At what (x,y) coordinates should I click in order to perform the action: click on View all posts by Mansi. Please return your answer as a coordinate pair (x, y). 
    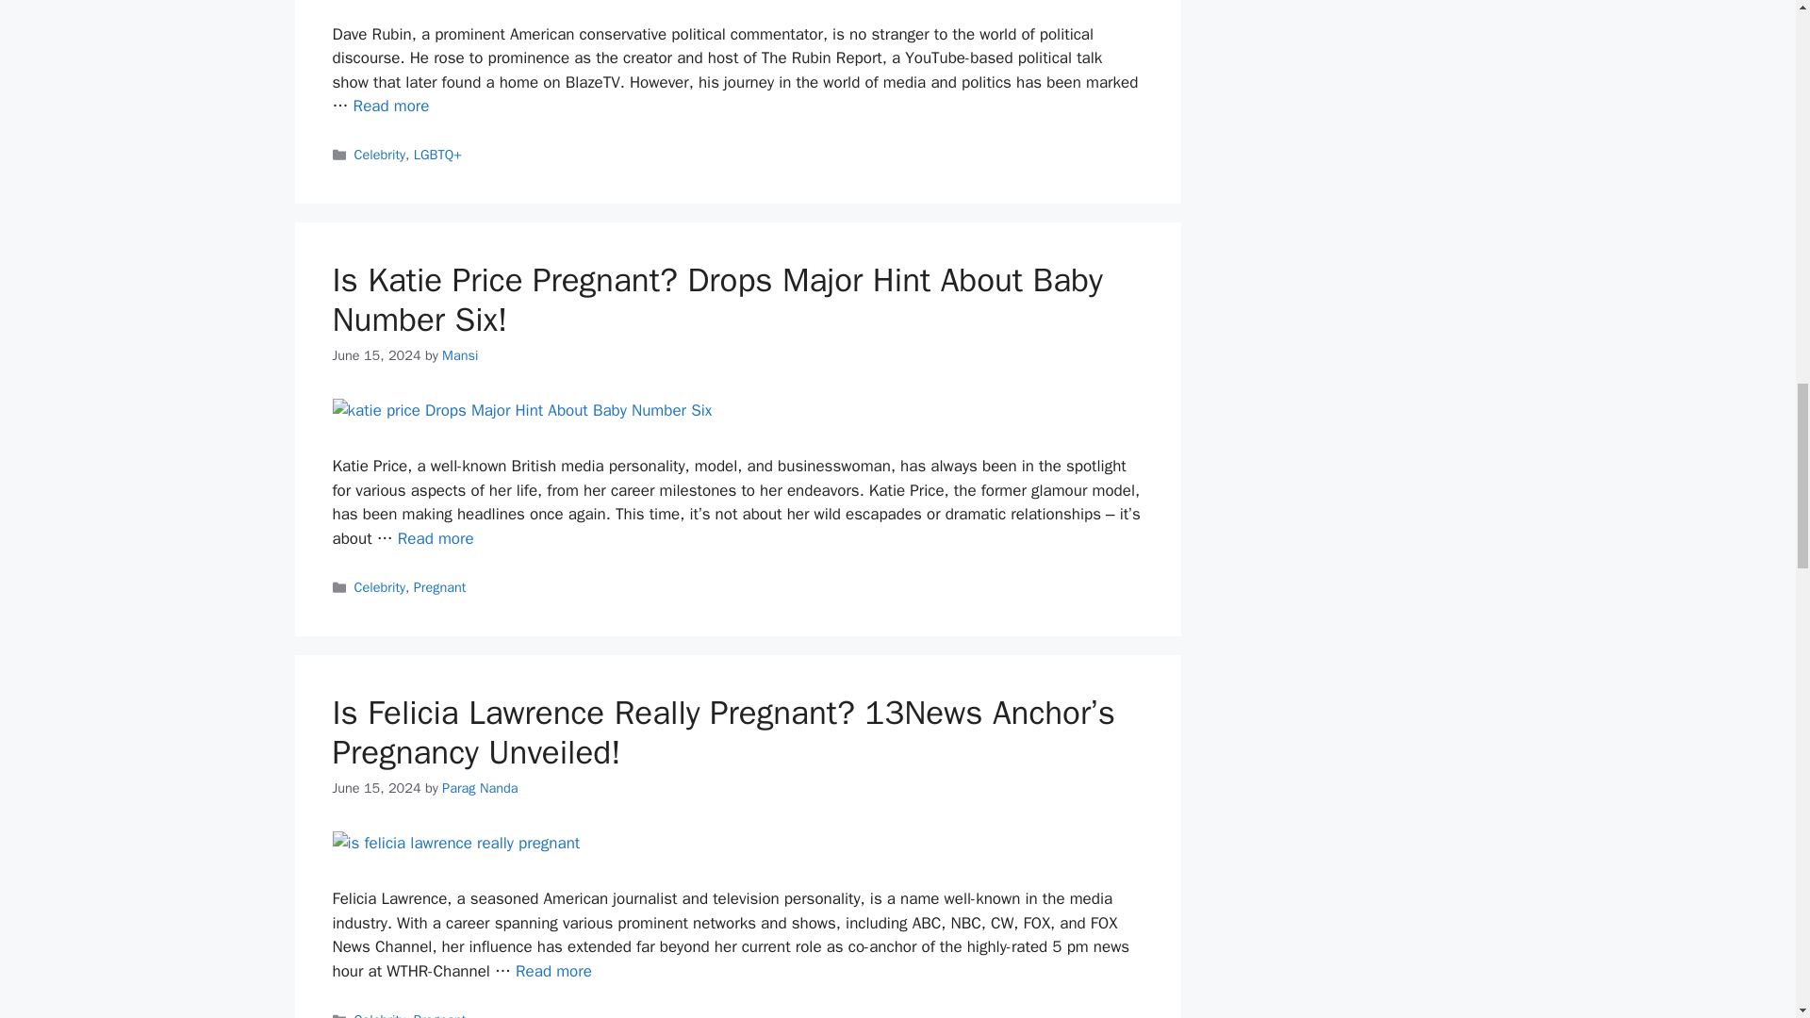
    Looking at the image, I should click on (459, 354).